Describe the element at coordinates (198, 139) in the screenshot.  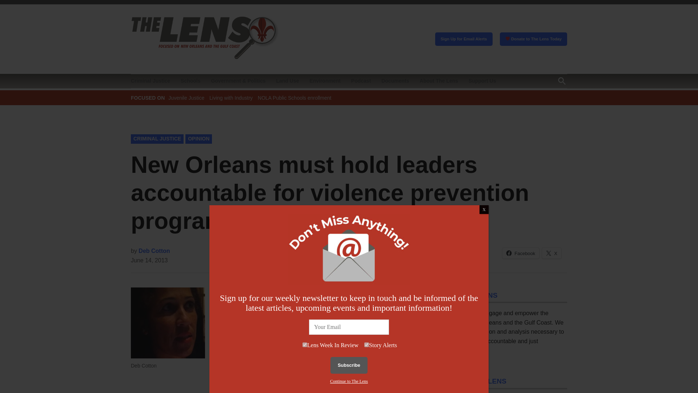
I see `OPINION` at that location.